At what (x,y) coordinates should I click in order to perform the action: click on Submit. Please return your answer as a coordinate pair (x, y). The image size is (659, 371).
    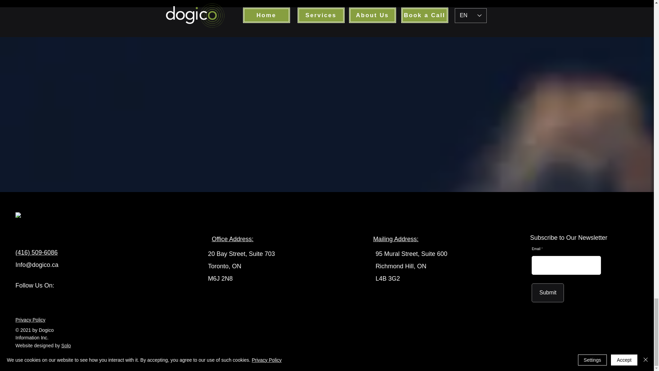
    Looking at the image, I should click on (548, 293).